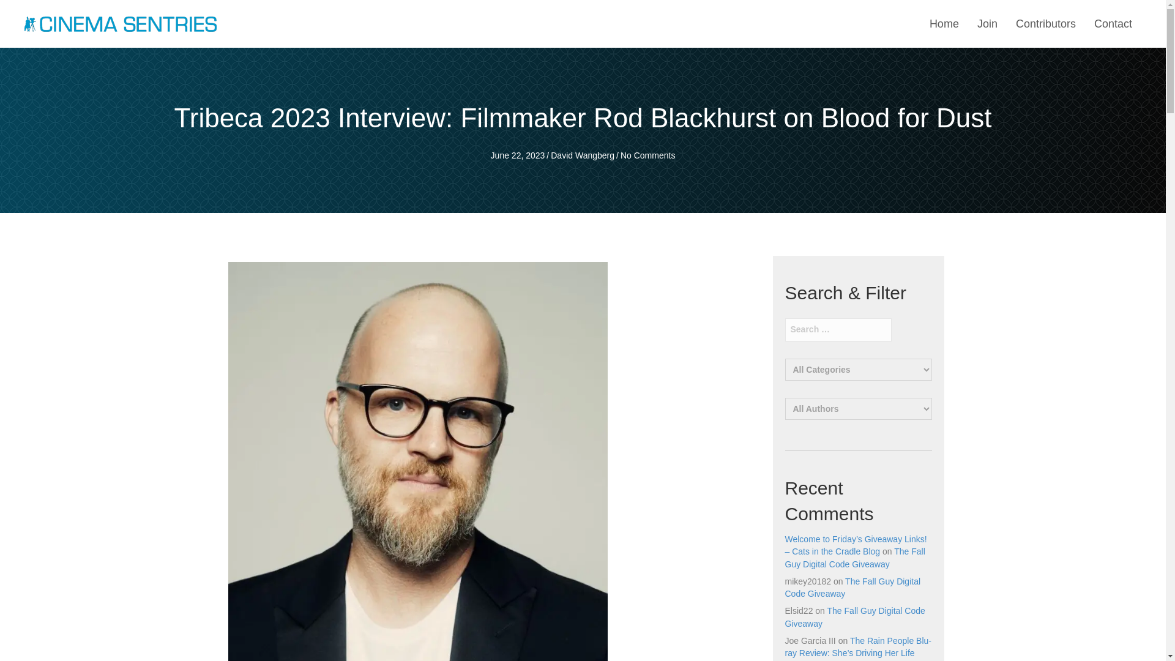 Image resolution: width=1175 pixels, height=661 pixels. What do you see at coordinates (647, 155) in the screenshot?
I see `No Comments` at bounding box center [647, 155].